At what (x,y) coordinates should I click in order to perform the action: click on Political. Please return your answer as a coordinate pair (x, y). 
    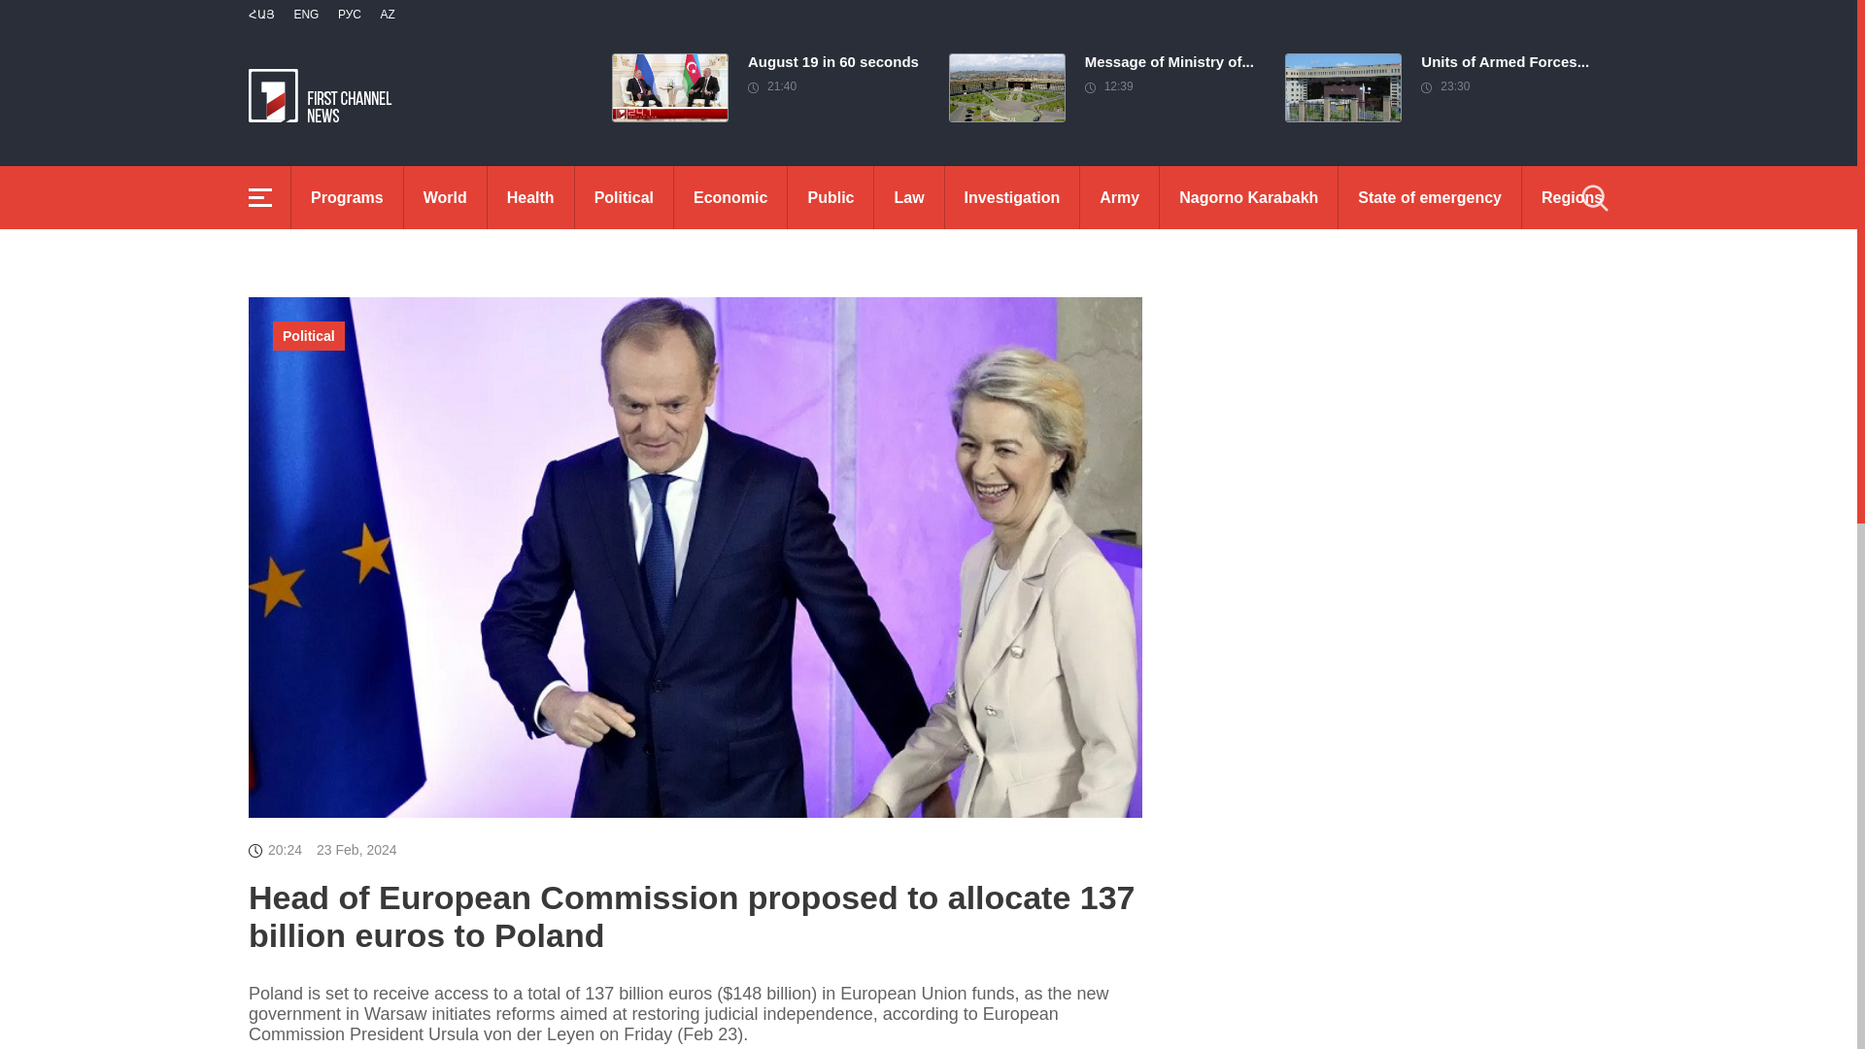
    Looking at the image, I should click on (309, 335).